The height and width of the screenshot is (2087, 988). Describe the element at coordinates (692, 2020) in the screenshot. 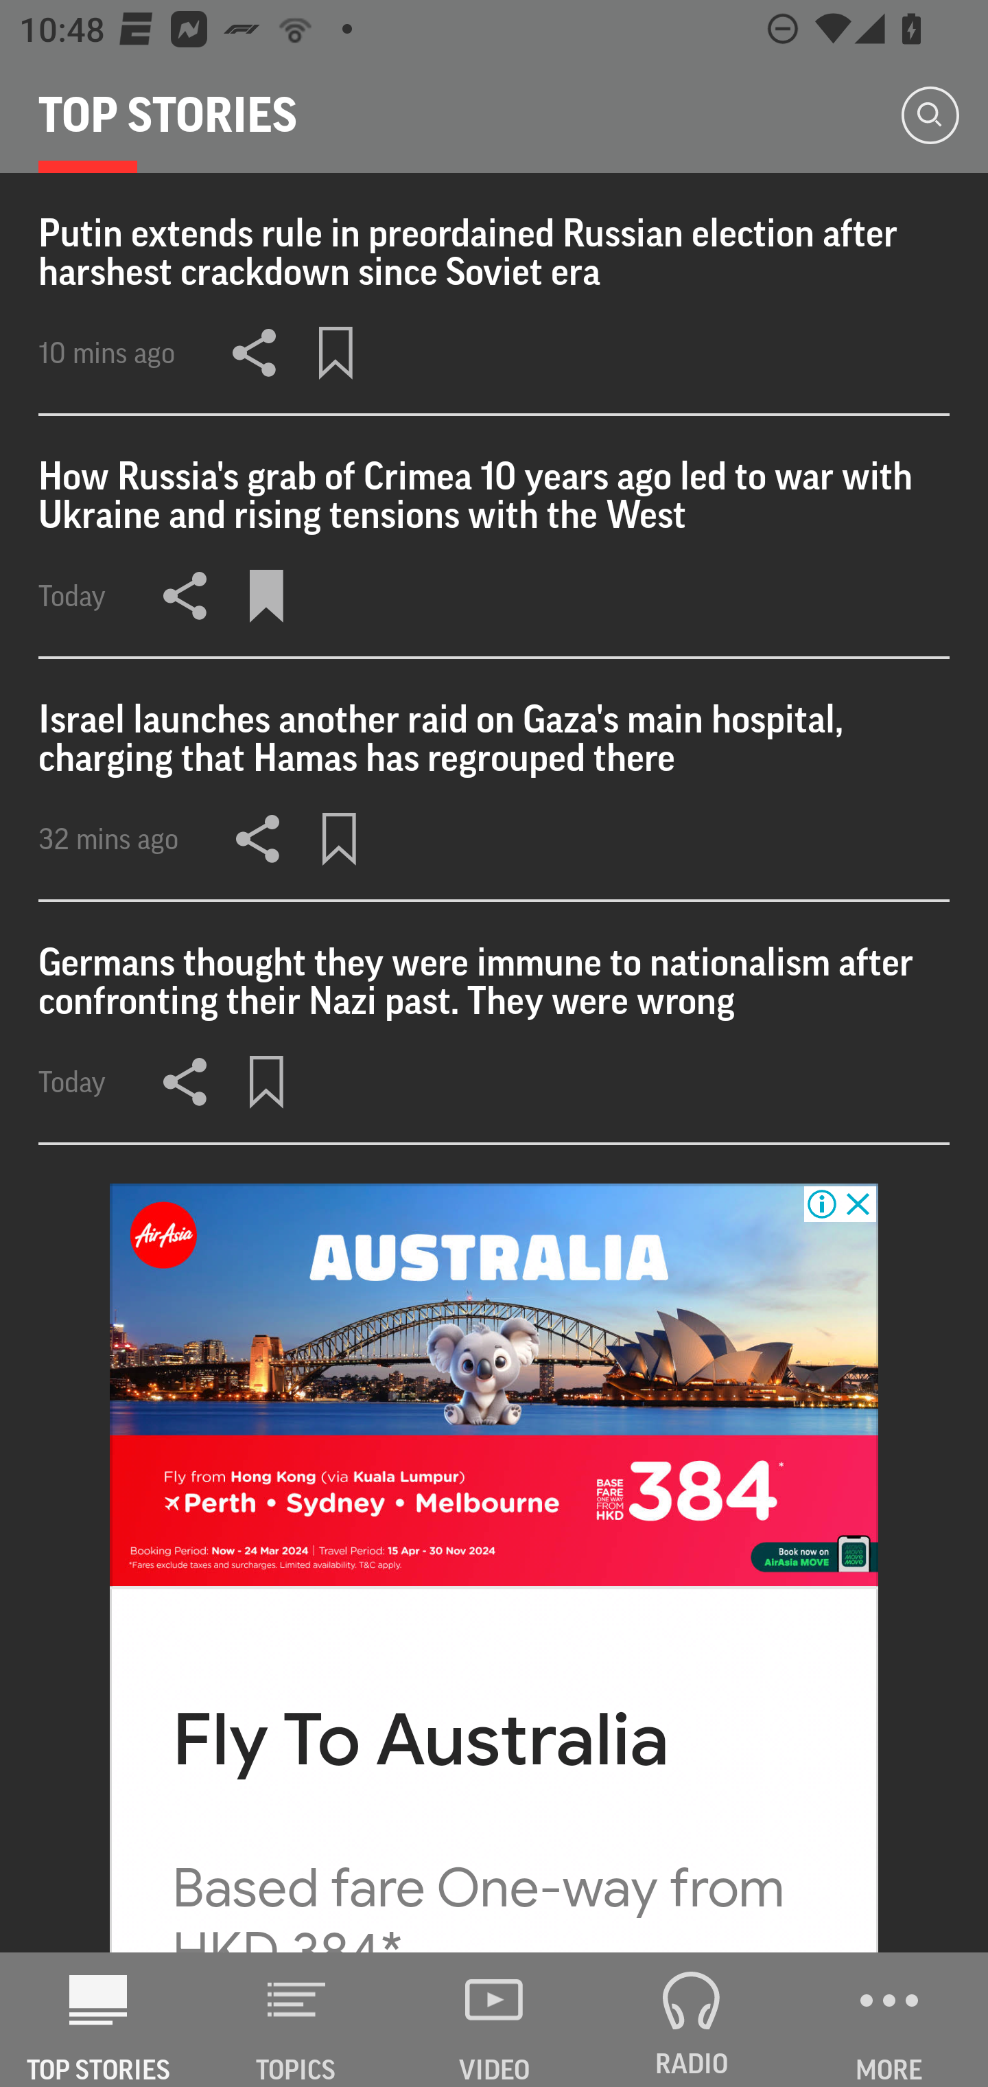

I see `RADIO` at that location.